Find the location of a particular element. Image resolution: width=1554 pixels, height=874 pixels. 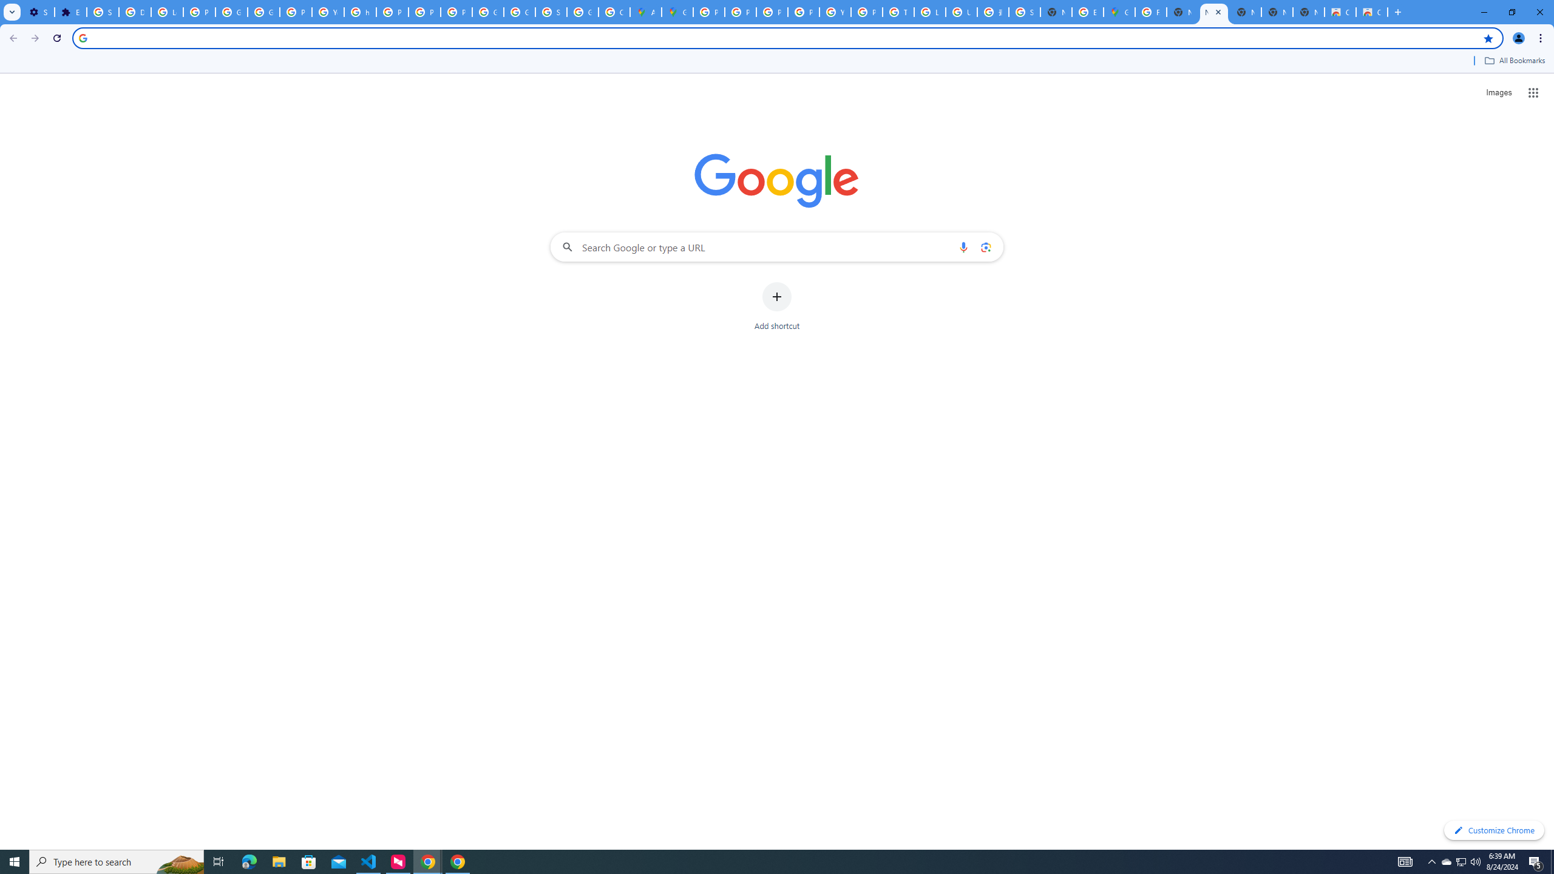

New Tab is located at coordinates (1397, 12).